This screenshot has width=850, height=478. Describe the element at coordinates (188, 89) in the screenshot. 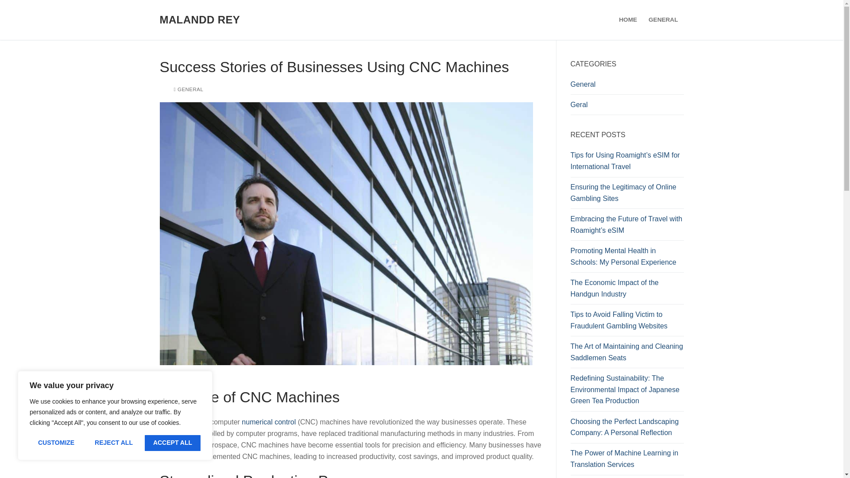

I see `GENERAL` at that location.